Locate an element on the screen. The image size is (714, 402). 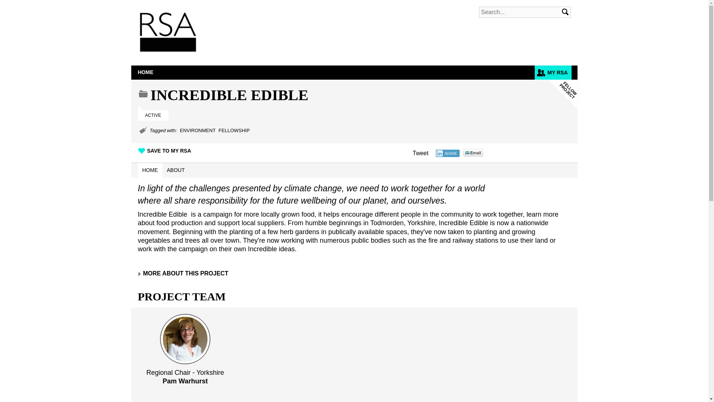
HOME is located at coordinates (145, 72).